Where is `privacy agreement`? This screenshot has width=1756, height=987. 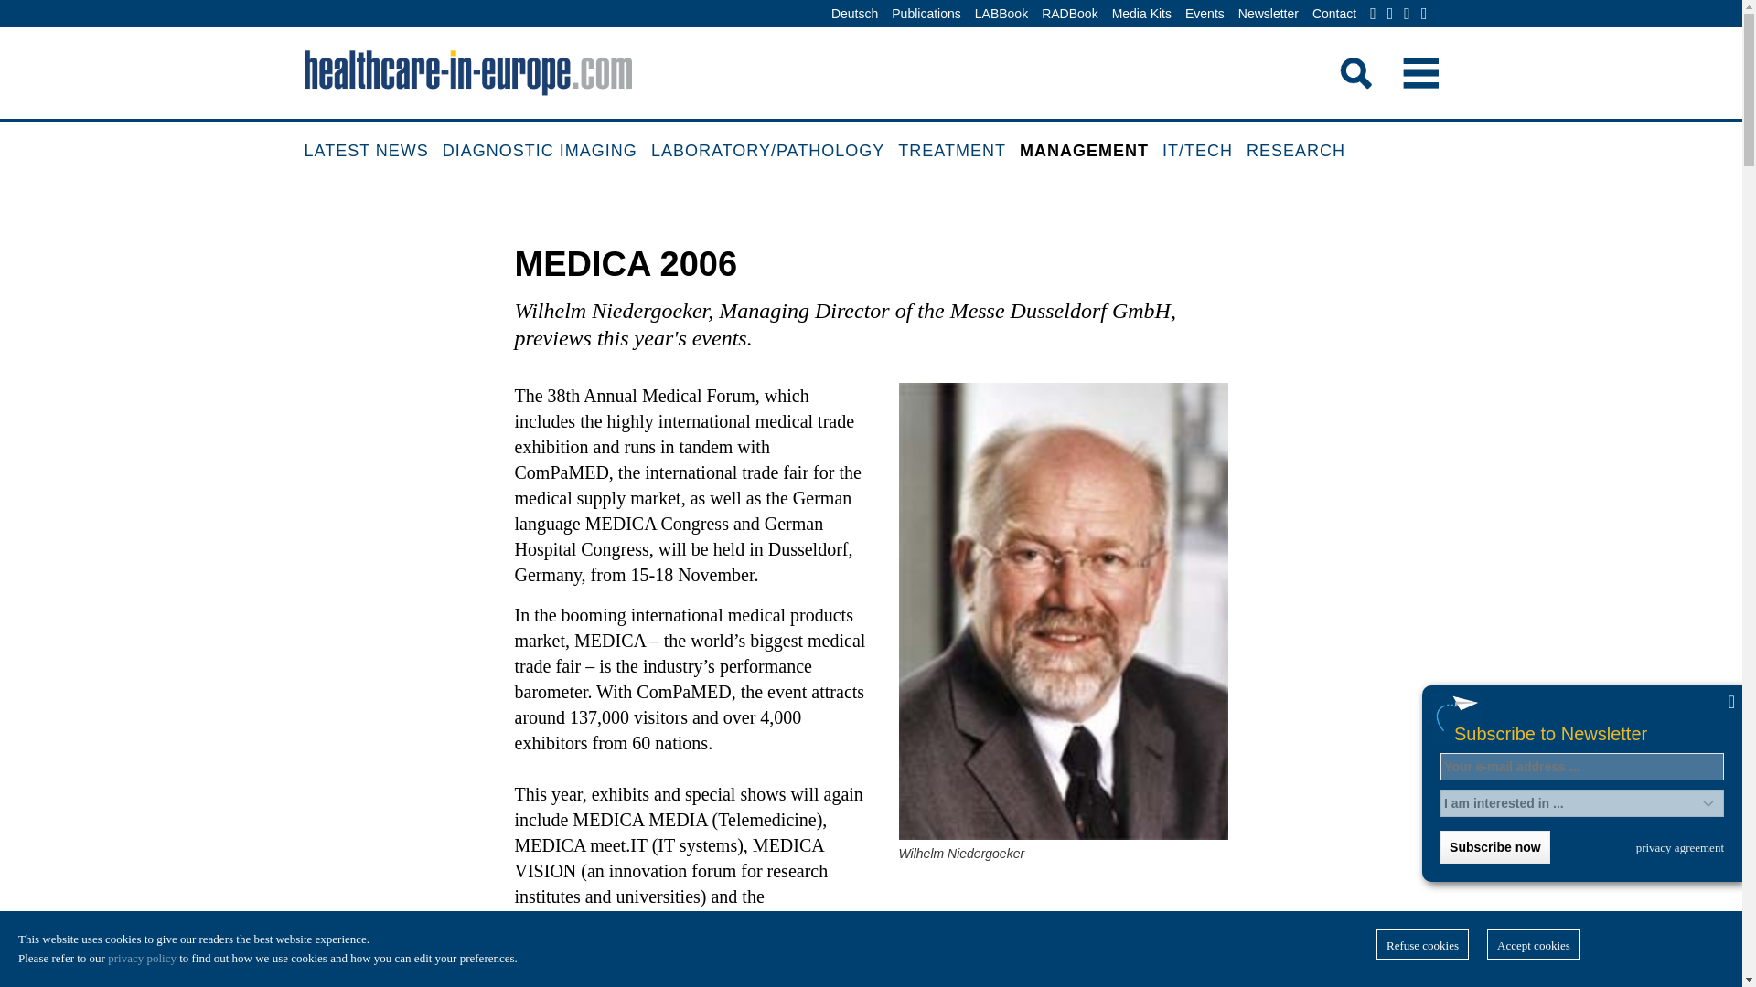 privacy agreement is located at coordinates (1680, 847).